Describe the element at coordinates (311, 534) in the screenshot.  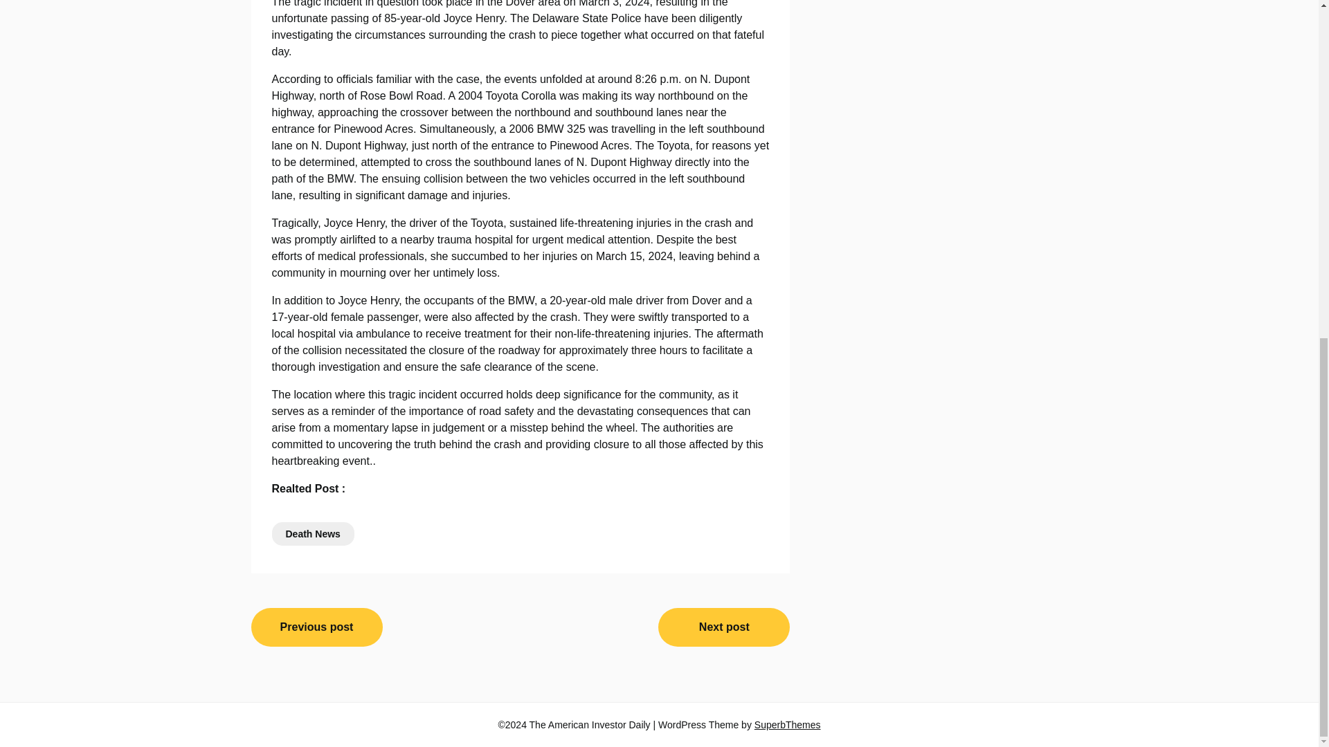
I see `Death News` at that location.